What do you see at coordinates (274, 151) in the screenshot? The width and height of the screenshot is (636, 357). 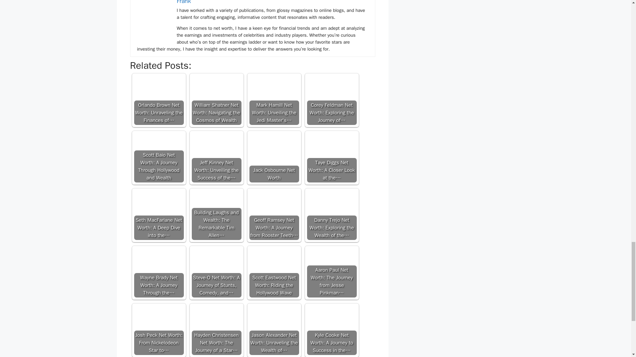 I see `Jack Osbourne Net Worth` at bounding box center [274, 151].